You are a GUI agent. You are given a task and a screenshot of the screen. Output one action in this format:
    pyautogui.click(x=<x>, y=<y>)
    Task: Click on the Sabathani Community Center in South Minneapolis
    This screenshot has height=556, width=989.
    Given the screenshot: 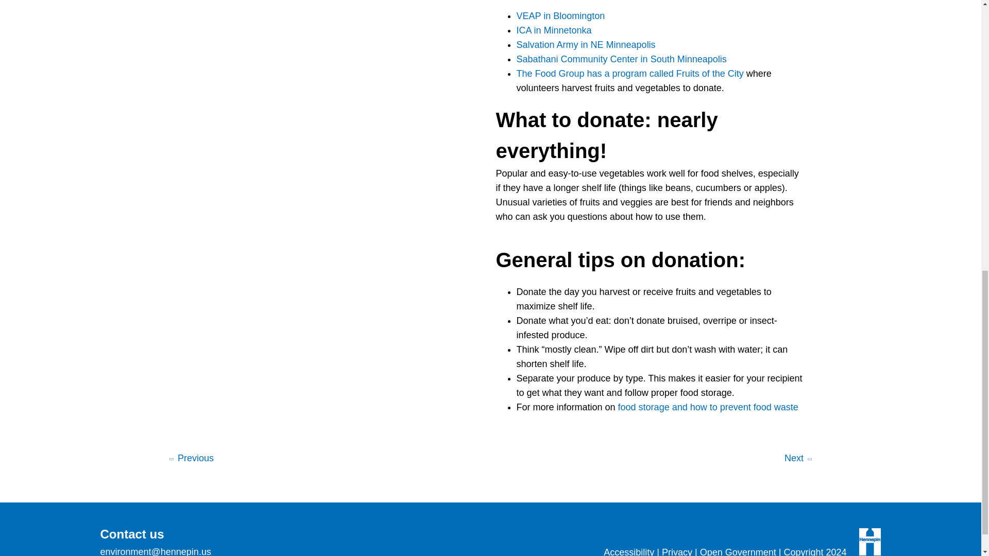 What is the action you would take?
    pyautogui.click(x=621, y=59)
    